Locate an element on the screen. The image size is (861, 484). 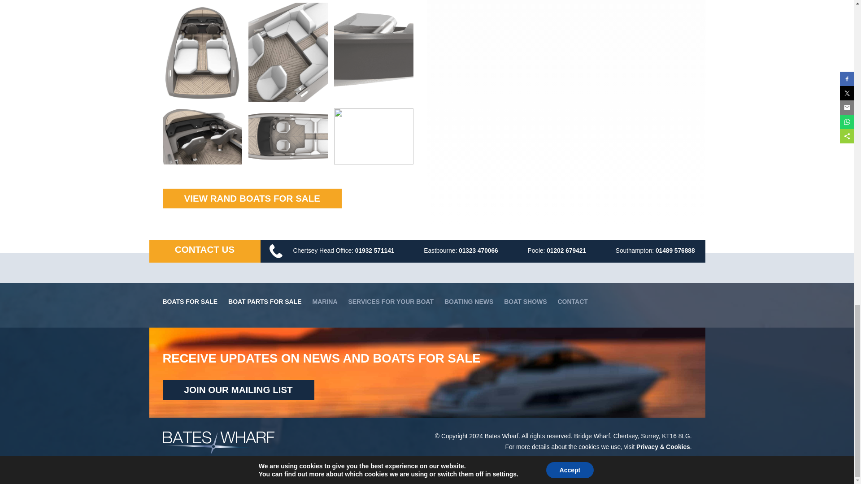
Call Southampton UK Office for new and used boats for sale is located at coordinates (675, 251).